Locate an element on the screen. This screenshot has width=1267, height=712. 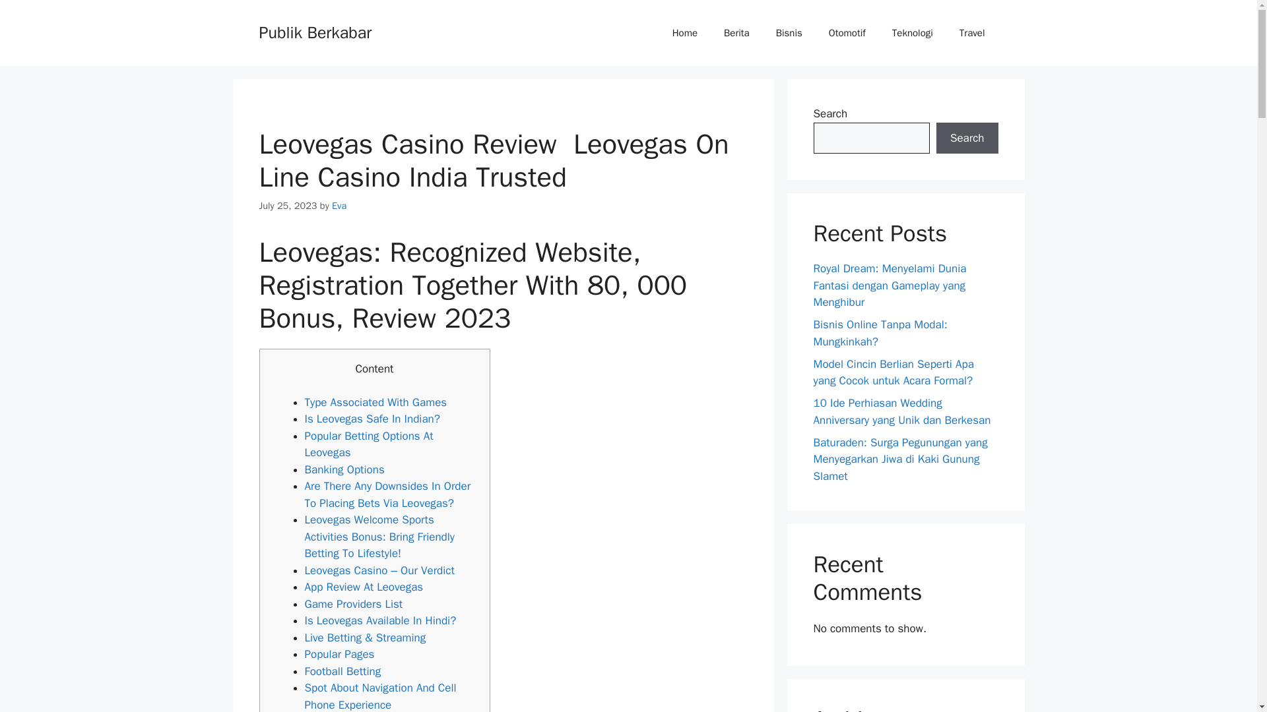
Popular Pages is located at coordinates (340, 654).